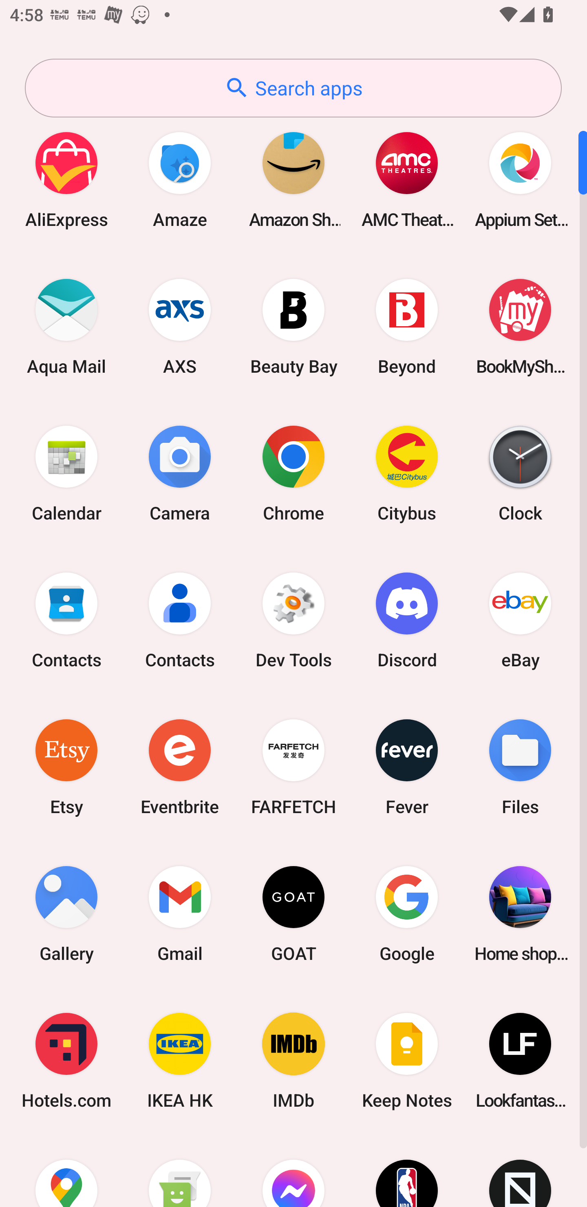 Image resolution: width=587 pixels, height=1207 pixels. What do you see at coordinates (293, 326) in the screenshot?
I see `Beauty Bay` at bounding box center [293, 326].